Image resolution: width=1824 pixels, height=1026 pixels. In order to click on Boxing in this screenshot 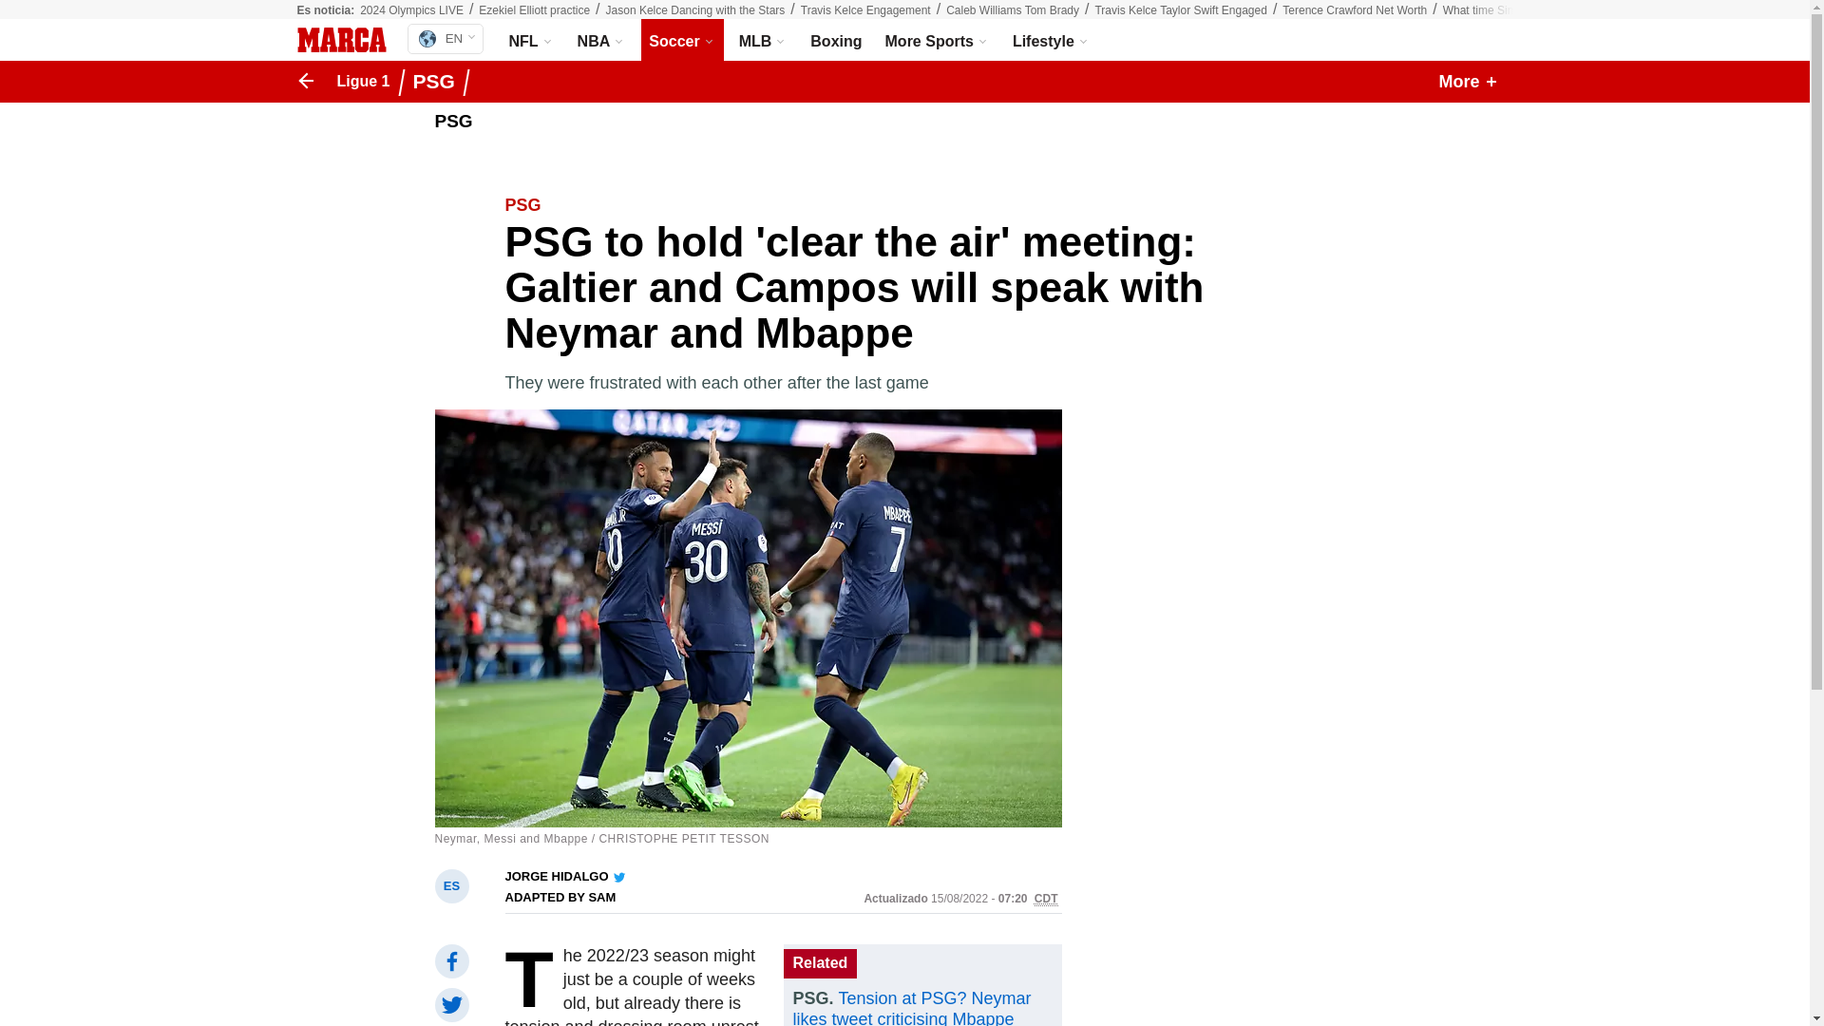, I will do `click(836, 40)`.